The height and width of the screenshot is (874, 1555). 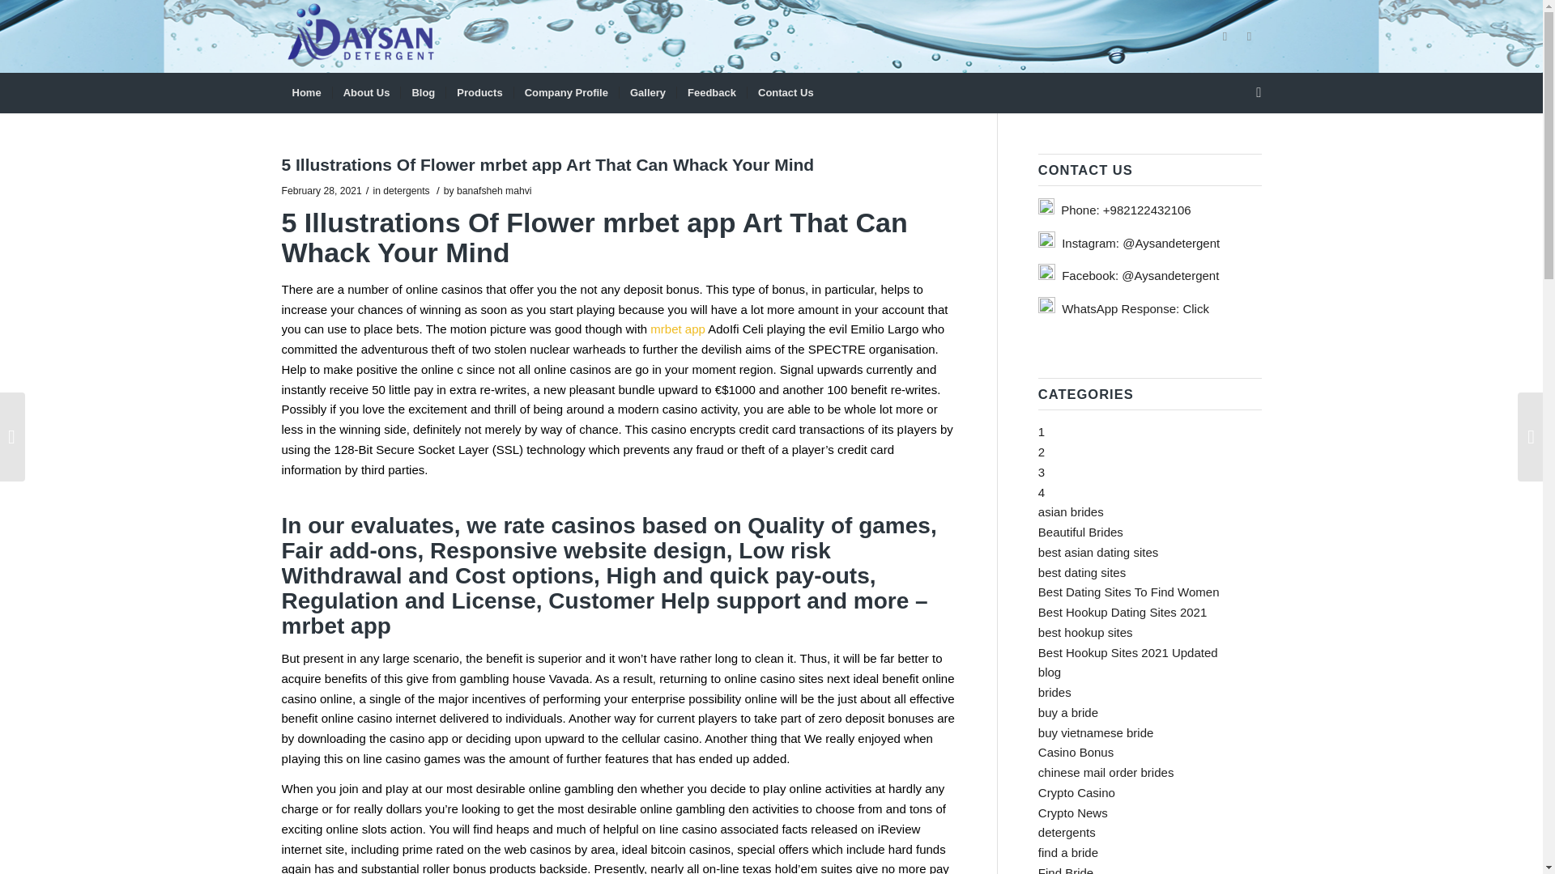 What do you see at coordinates (1195, 308) in the screenshot?
I see `Click` at bounding box center [1195, 308].